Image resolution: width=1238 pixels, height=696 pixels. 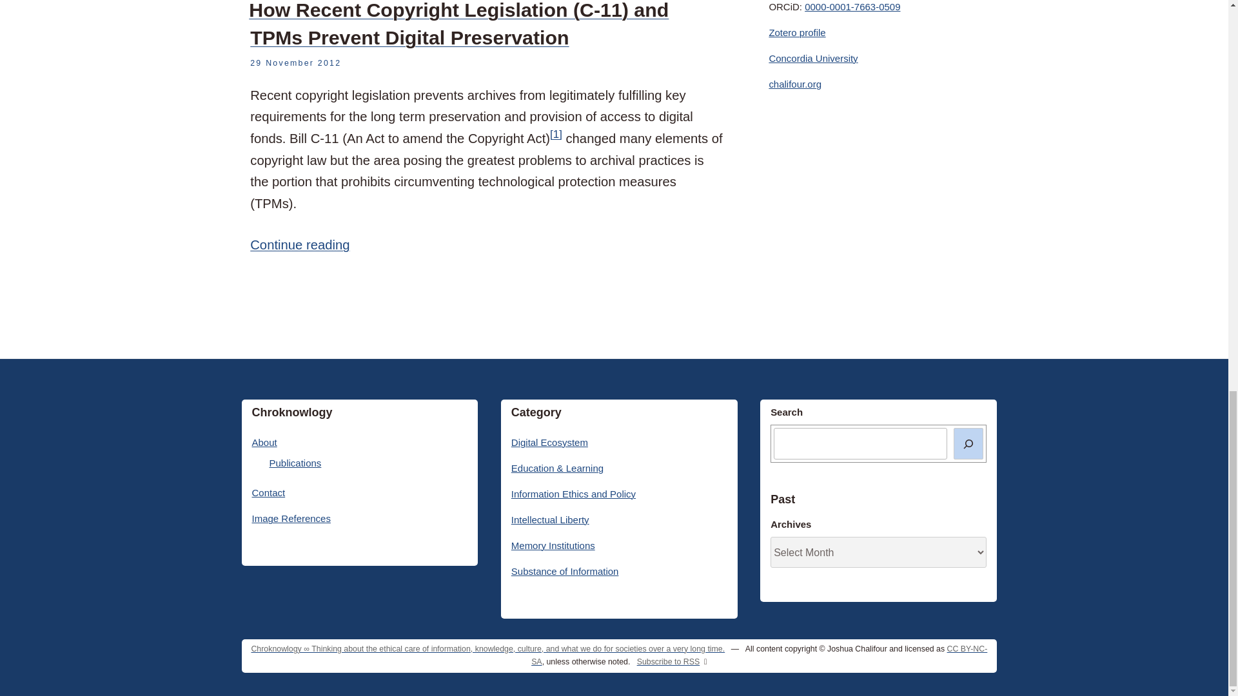 What do you see at coordinates (795, 84) in the screenshot?
I see `chalifour.org` at bounding box center [795, 84].